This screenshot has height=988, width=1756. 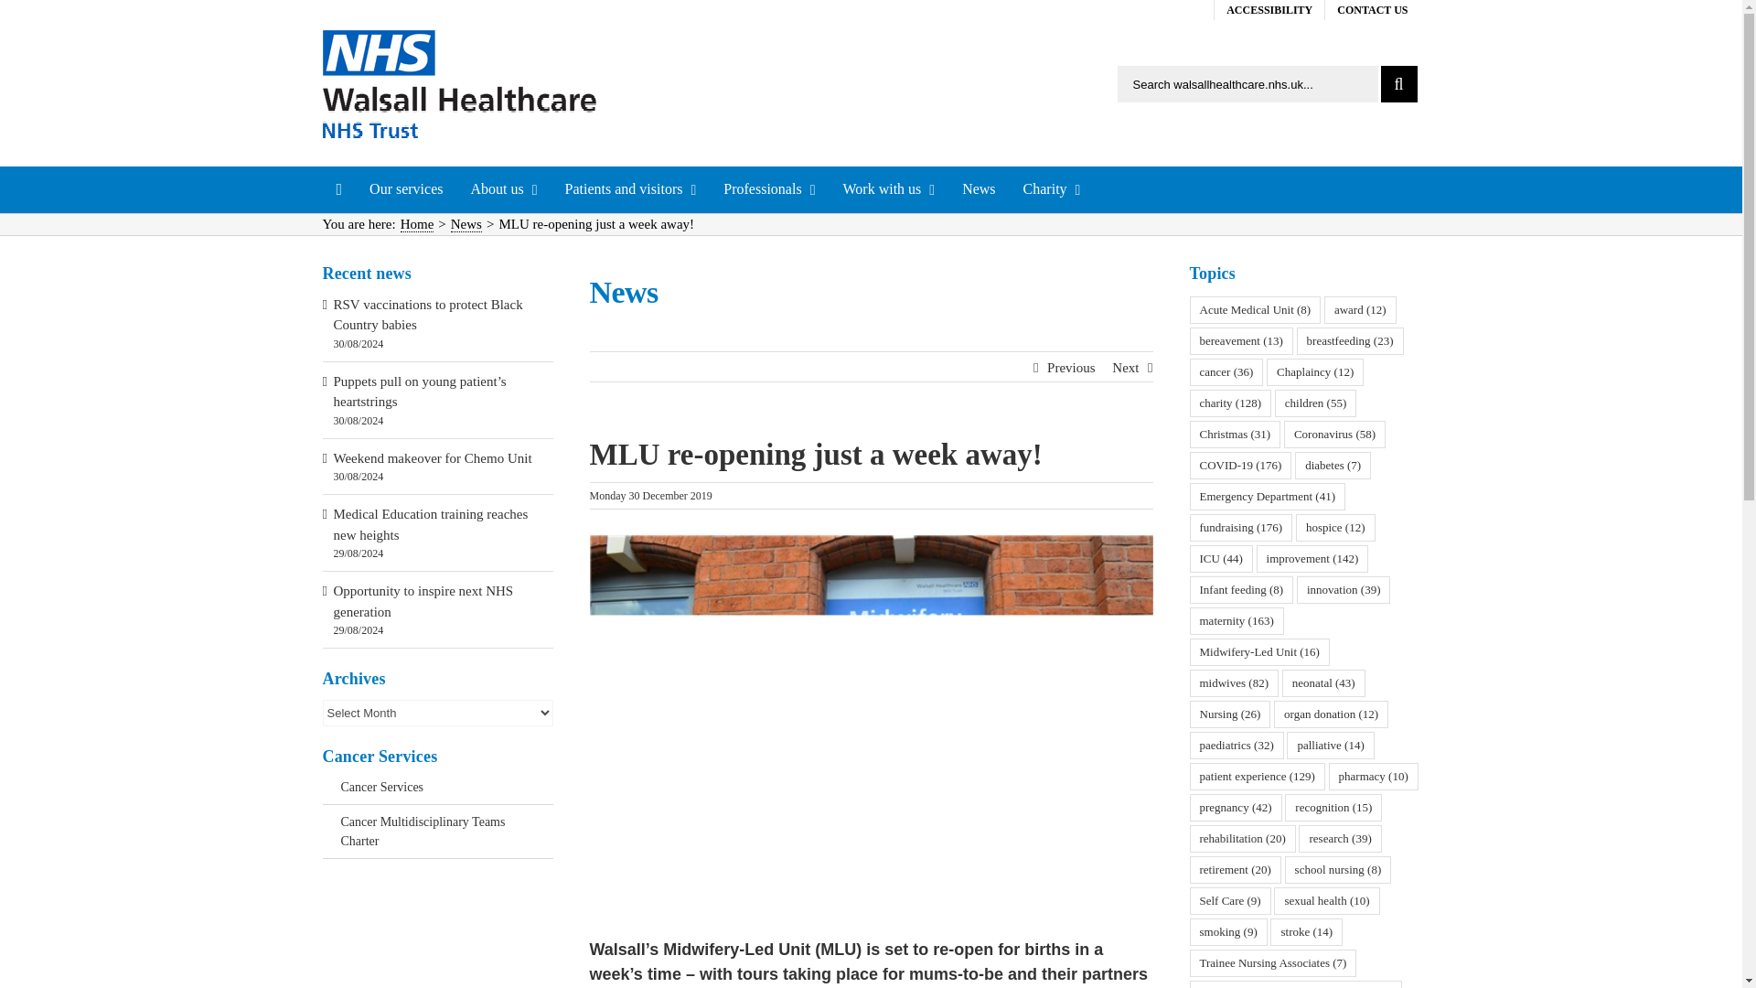 What do you see at coordinates (406, 189) in the screenshot?
I see `Our services` at bounding box center [406, 189].